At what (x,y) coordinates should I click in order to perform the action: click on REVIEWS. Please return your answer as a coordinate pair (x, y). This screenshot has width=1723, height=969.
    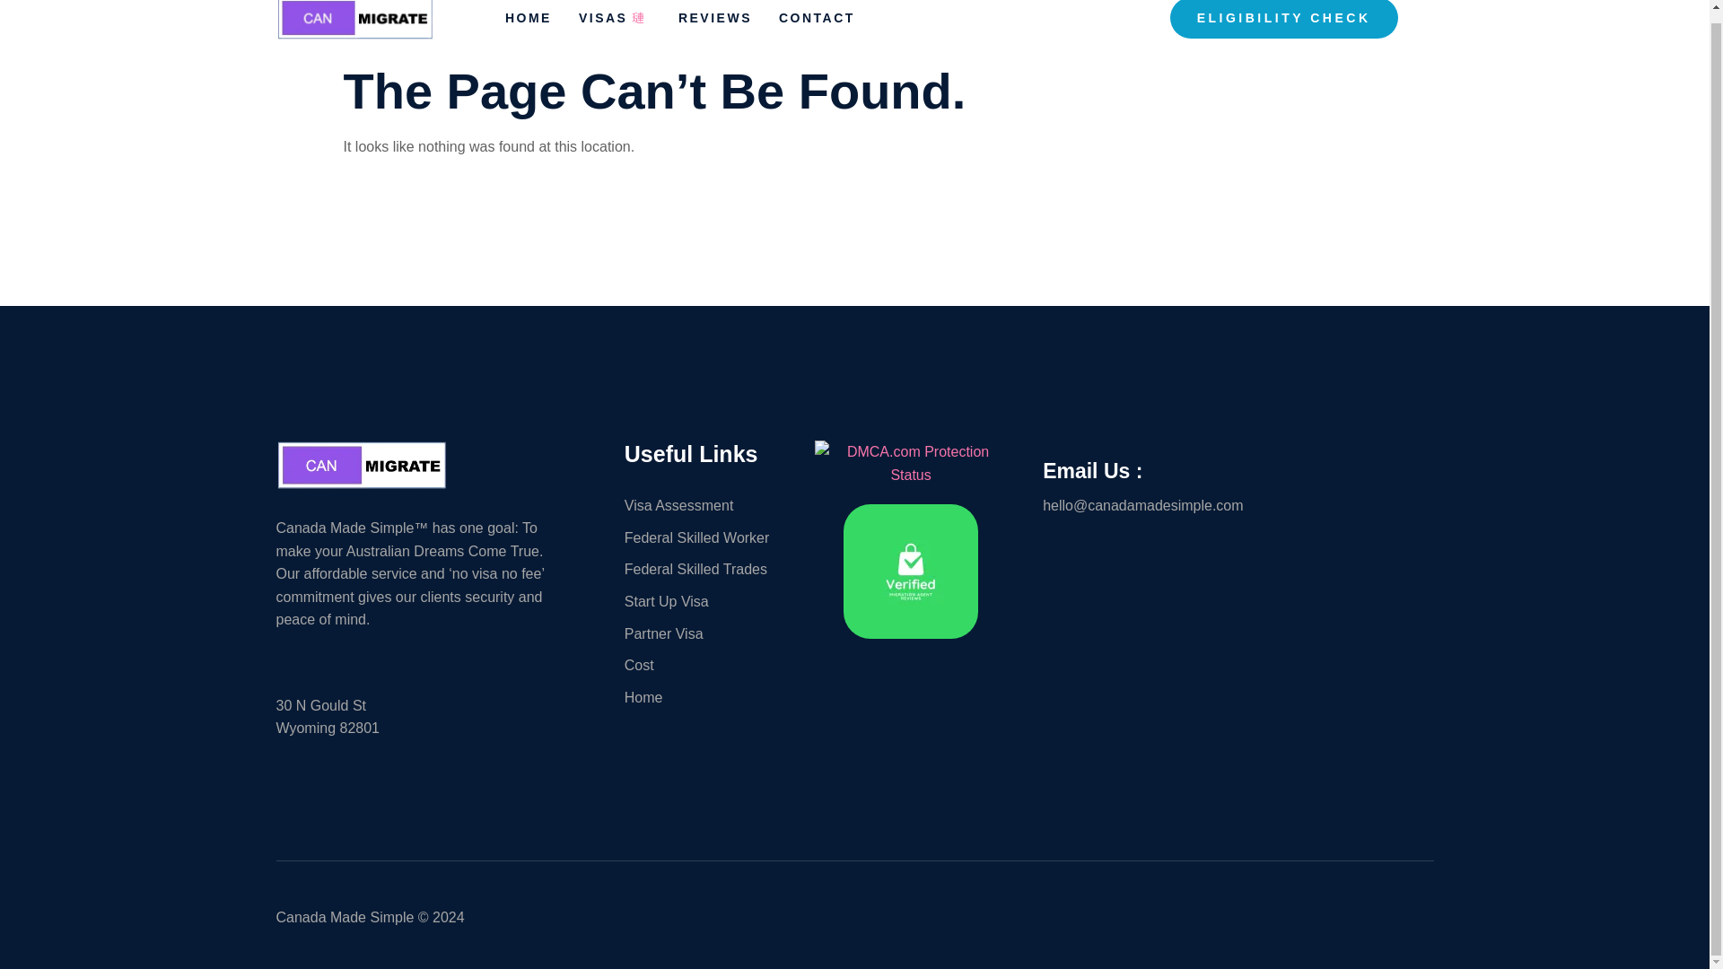
    Looking at the image, I should click on (729, 27).